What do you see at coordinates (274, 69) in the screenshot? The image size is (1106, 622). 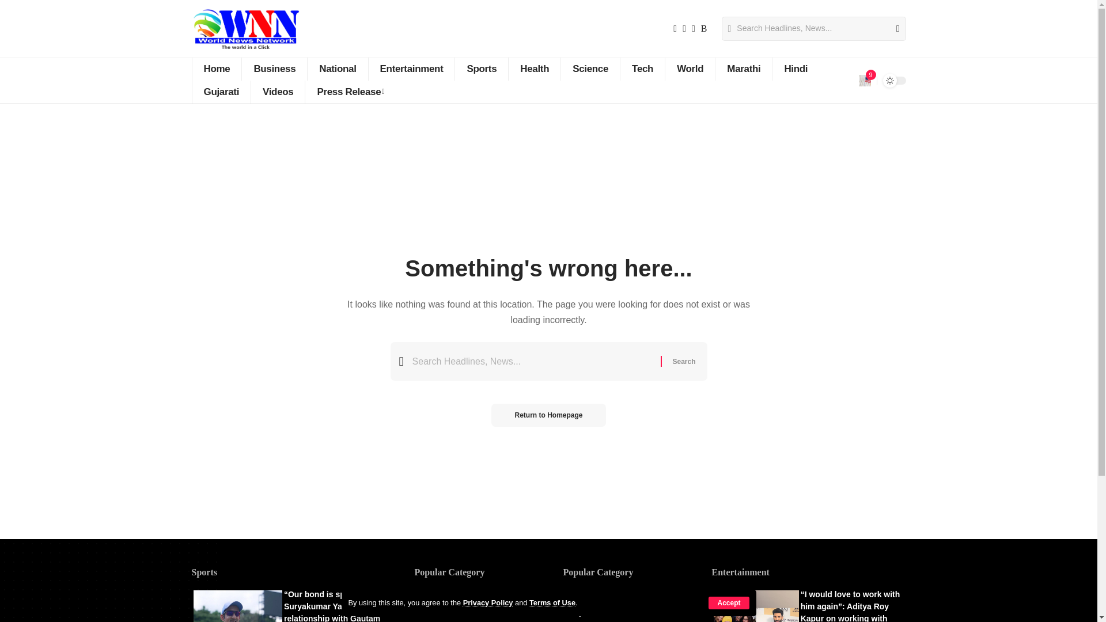 I see `Business` at bounding box center [274, 69].